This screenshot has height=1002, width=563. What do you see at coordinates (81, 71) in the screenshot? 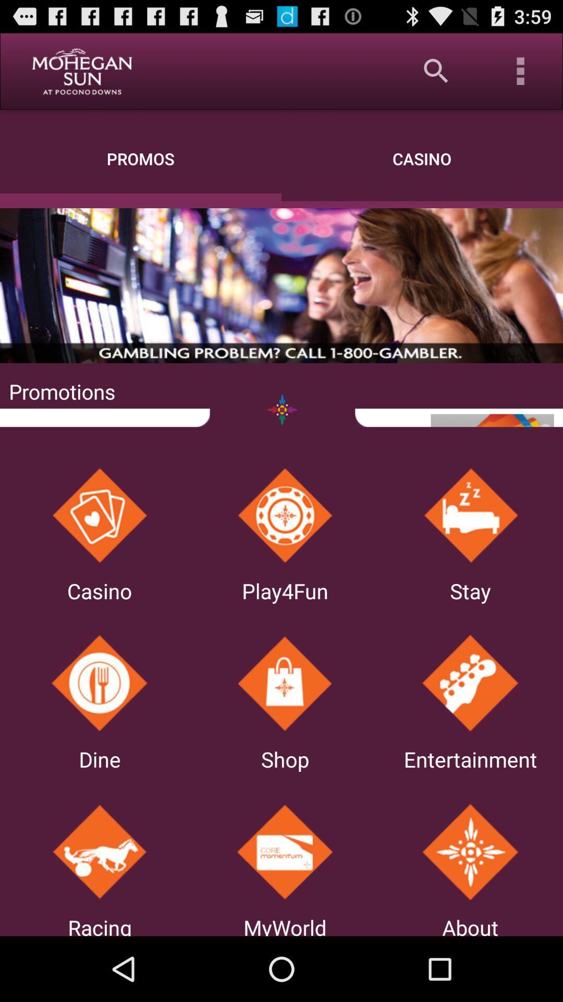
I see `select the logo of the web page` at bounding box center [81, 71].